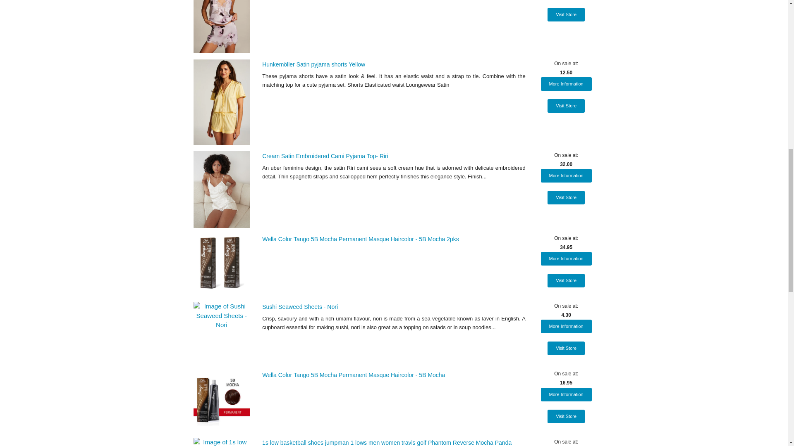 Image resolution: width=794 pixels, height=446 pixels. Describe the element at coordinates (566, 14) in the screenshot. I see `Visit Store` at that location.